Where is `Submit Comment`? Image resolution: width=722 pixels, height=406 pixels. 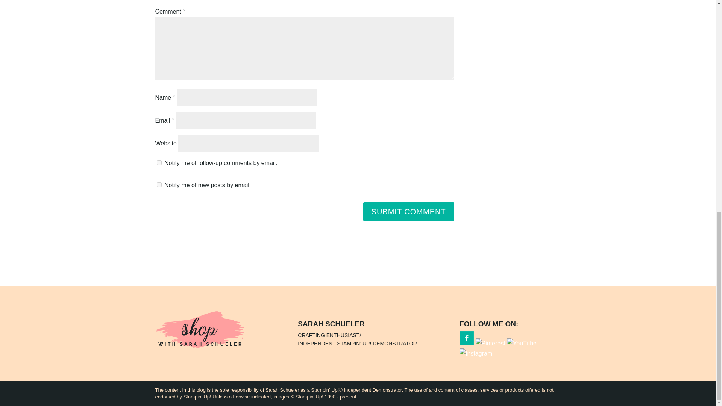 Submit Comment is located at coordinates (408, 211).